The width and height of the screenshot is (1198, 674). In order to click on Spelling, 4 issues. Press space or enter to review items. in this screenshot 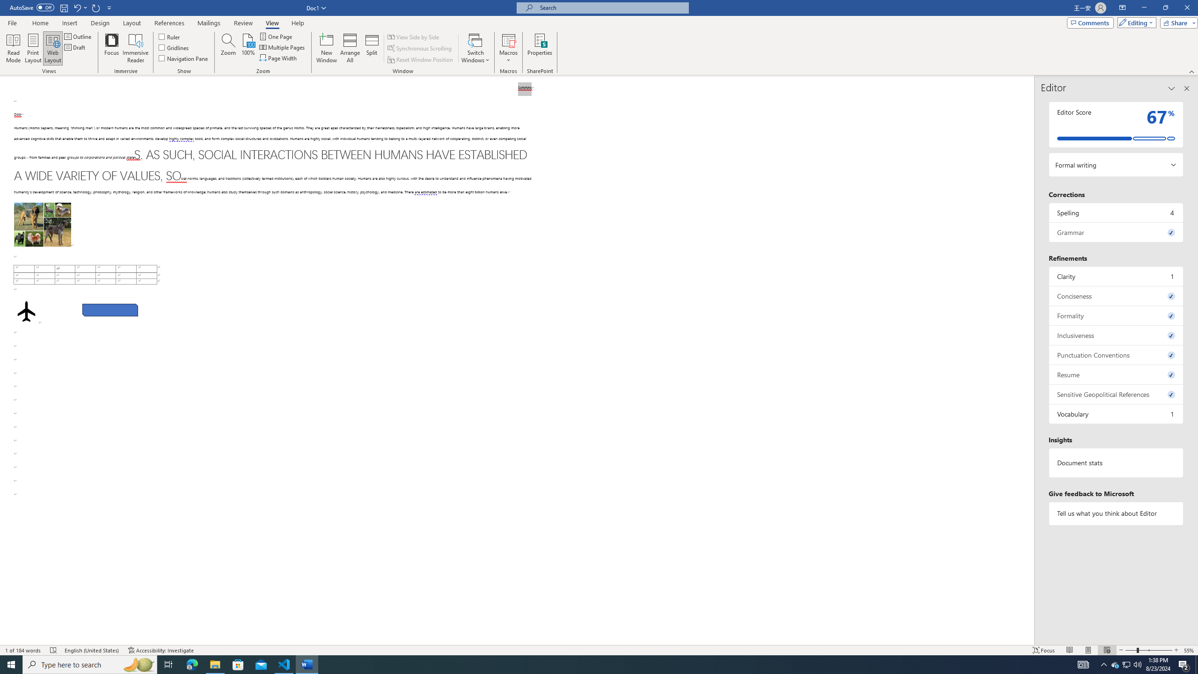, I will do `click(1117, 212)`.